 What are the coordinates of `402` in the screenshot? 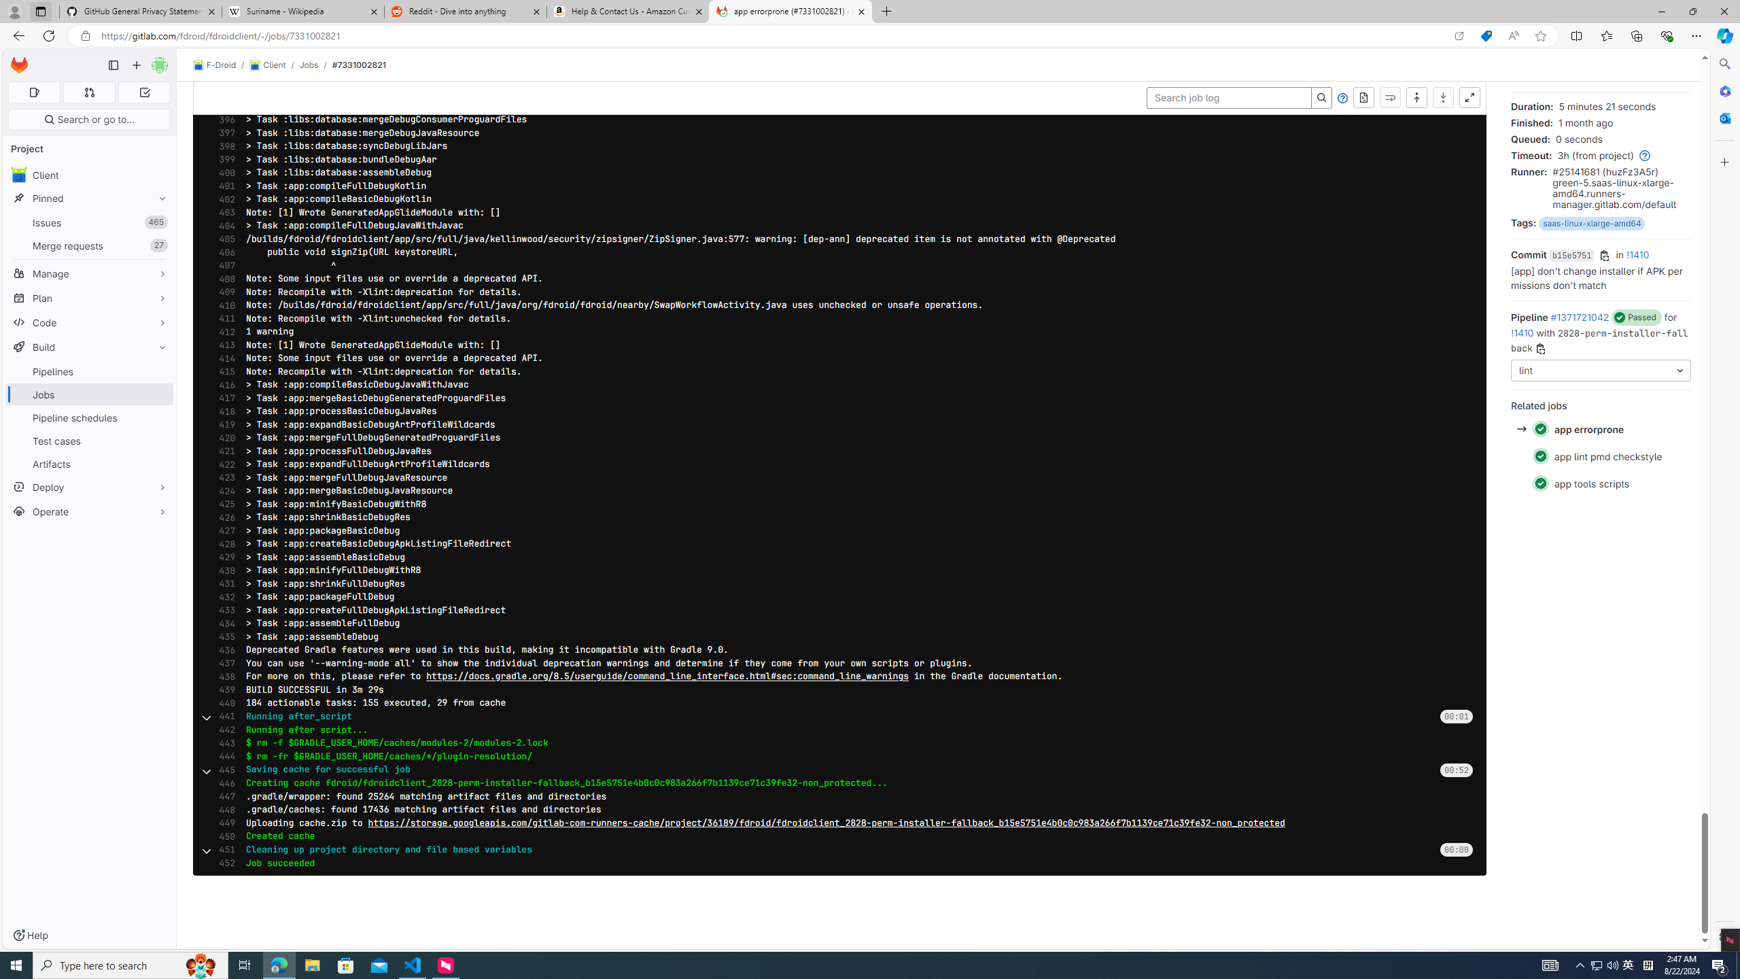 It's located at (223, 199).